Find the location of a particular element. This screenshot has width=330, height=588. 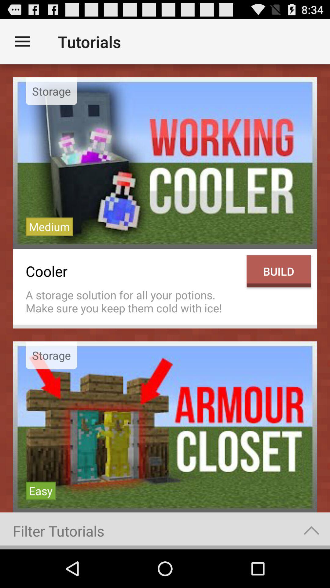

click icon below the cooler item is located at coordinates (133, 301).